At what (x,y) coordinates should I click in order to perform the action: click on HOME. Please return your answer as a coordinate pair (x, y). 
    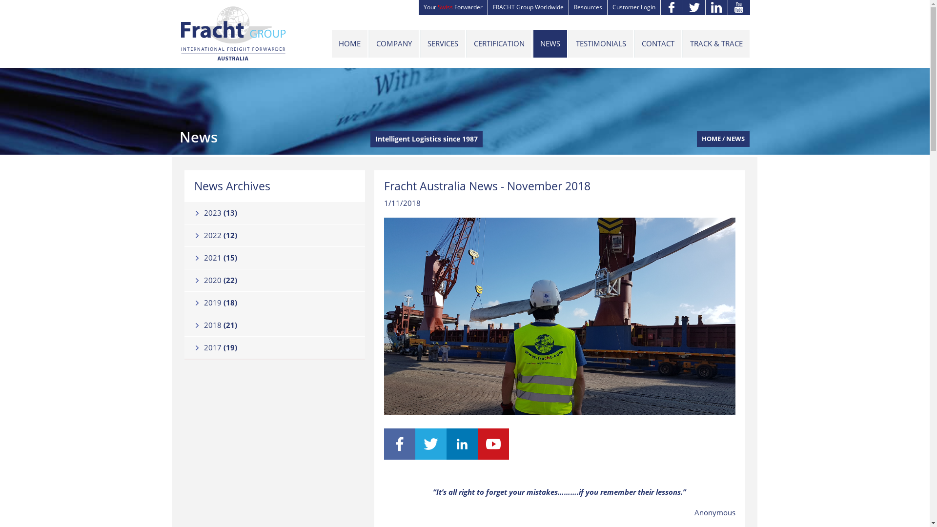
    Looking at the image, I should click on (349, 44).